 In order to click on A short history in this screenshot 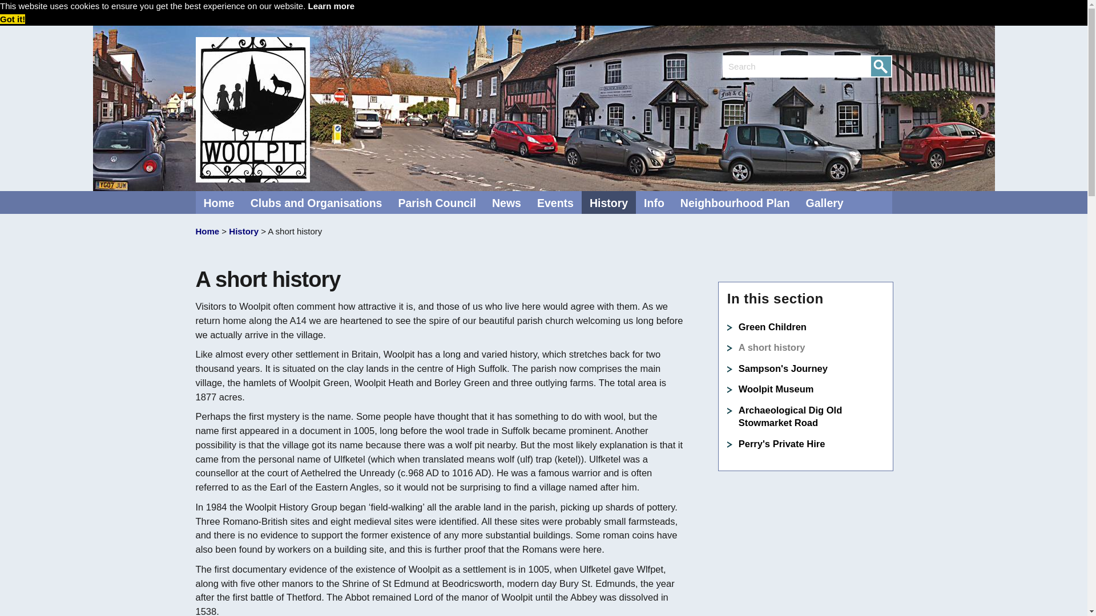, I will do `click(772, 347)`.